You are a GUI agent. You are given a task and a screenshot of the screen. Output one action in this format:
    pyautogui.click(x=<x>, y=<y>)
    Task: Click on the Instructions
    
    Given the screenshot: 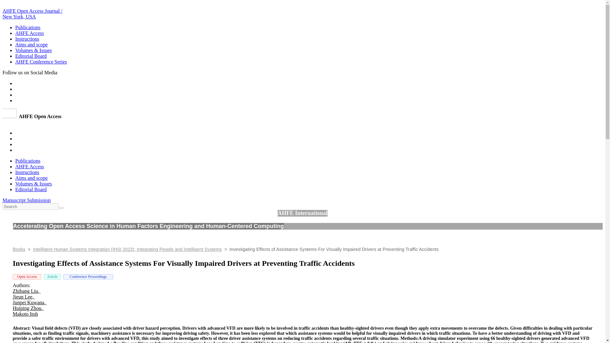 What is the action you would take?
    pyautogui.click(x=27, y=39)
    